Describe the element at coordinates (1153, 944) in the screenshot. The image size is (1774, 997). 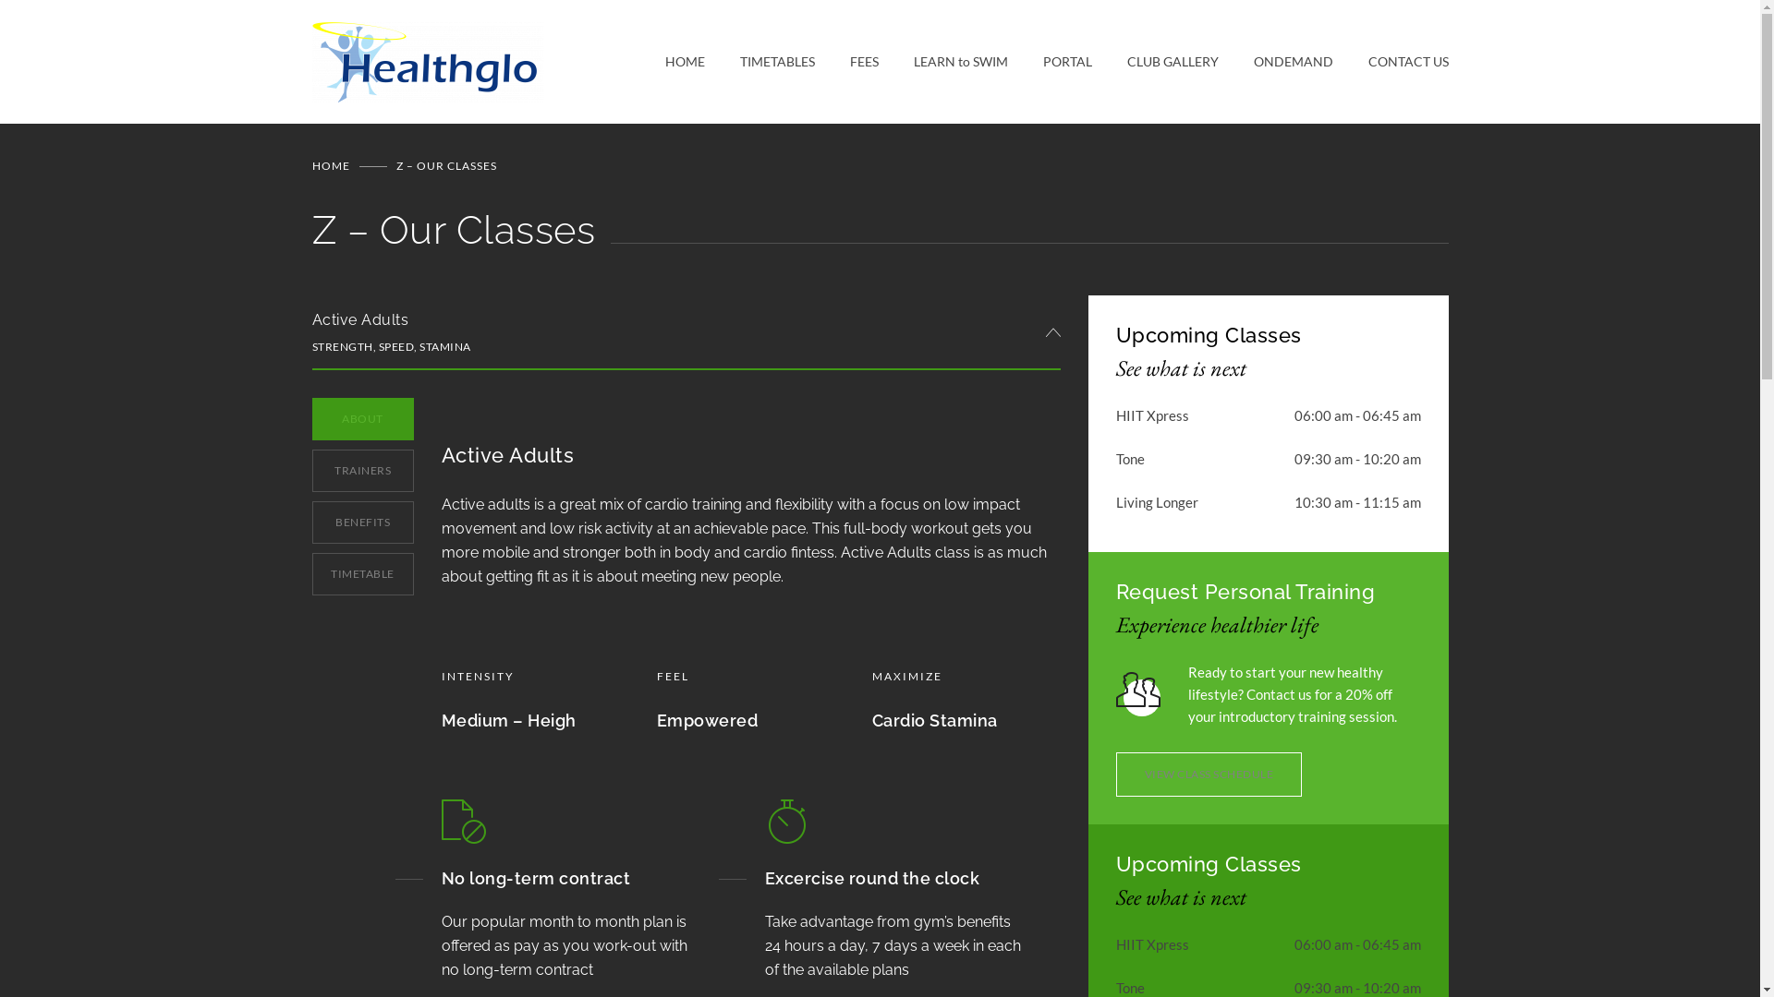
I see `HIIT Xpress` at that location.